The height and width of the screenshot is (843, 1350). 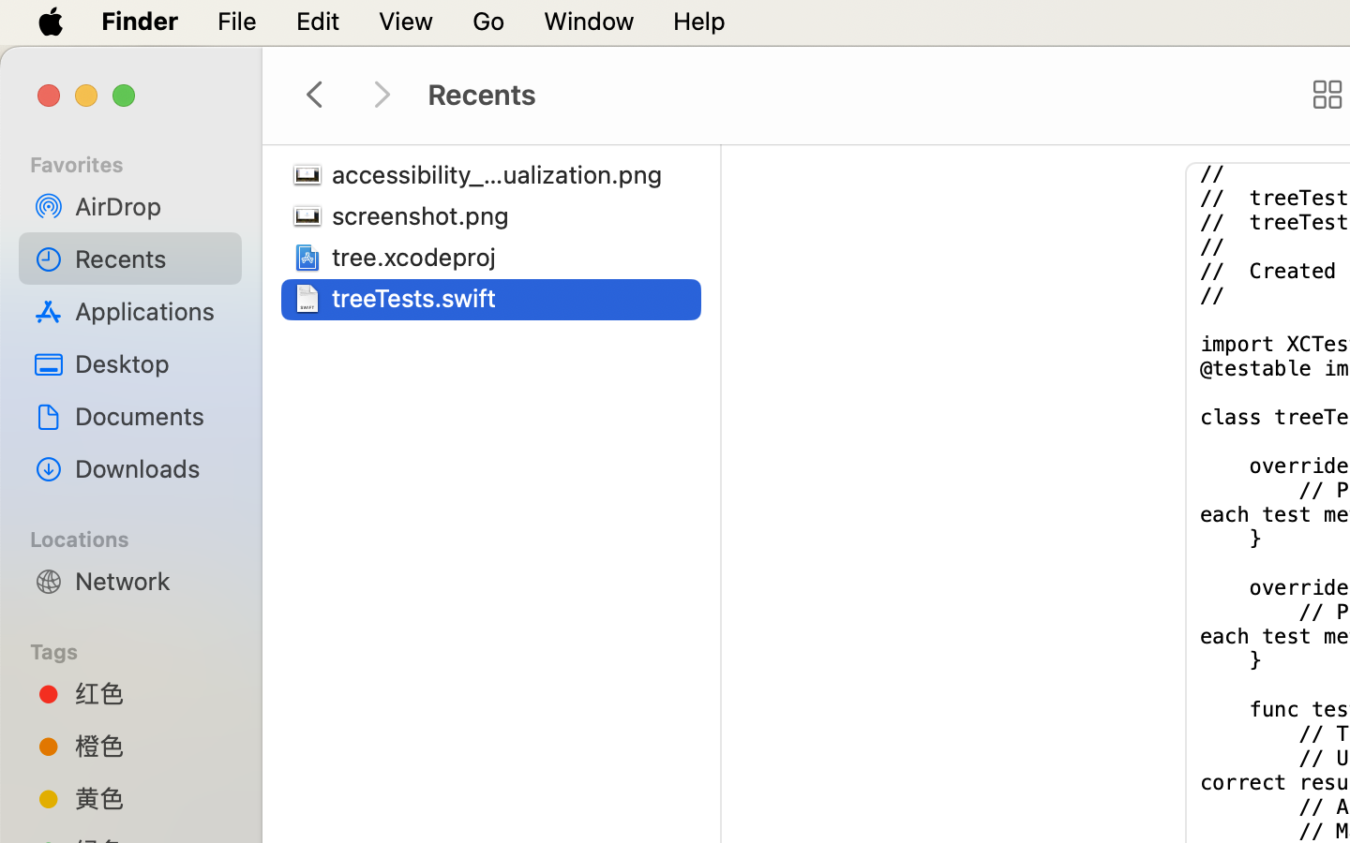 I want to click on Documents, so click(x=151, y=416).